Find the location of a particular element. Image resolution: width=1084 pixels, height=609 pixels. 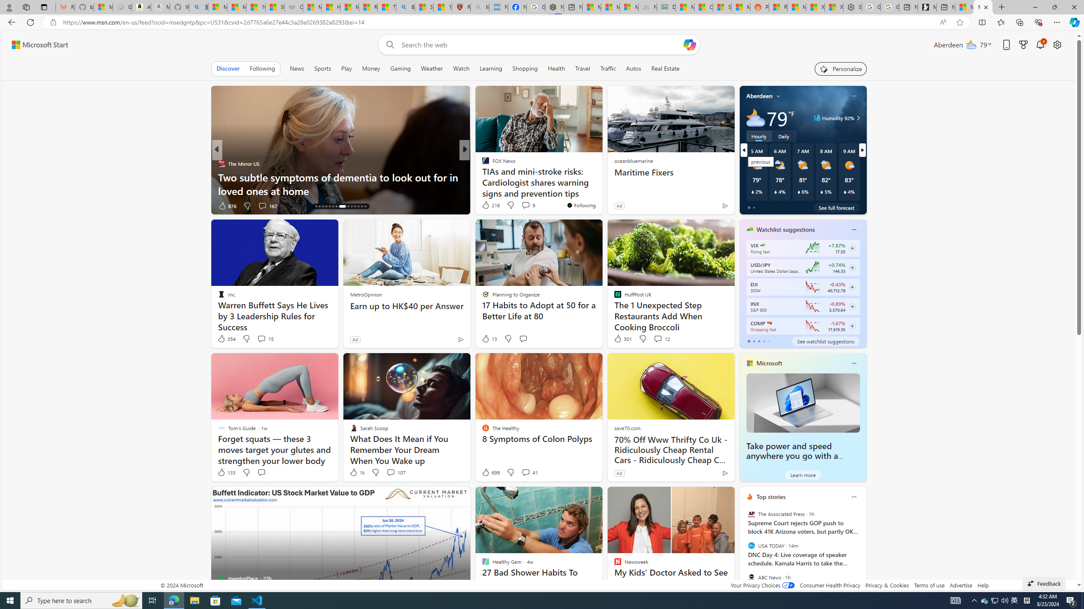

AutomationID: tab-24 is located at coordinates (351, 206).